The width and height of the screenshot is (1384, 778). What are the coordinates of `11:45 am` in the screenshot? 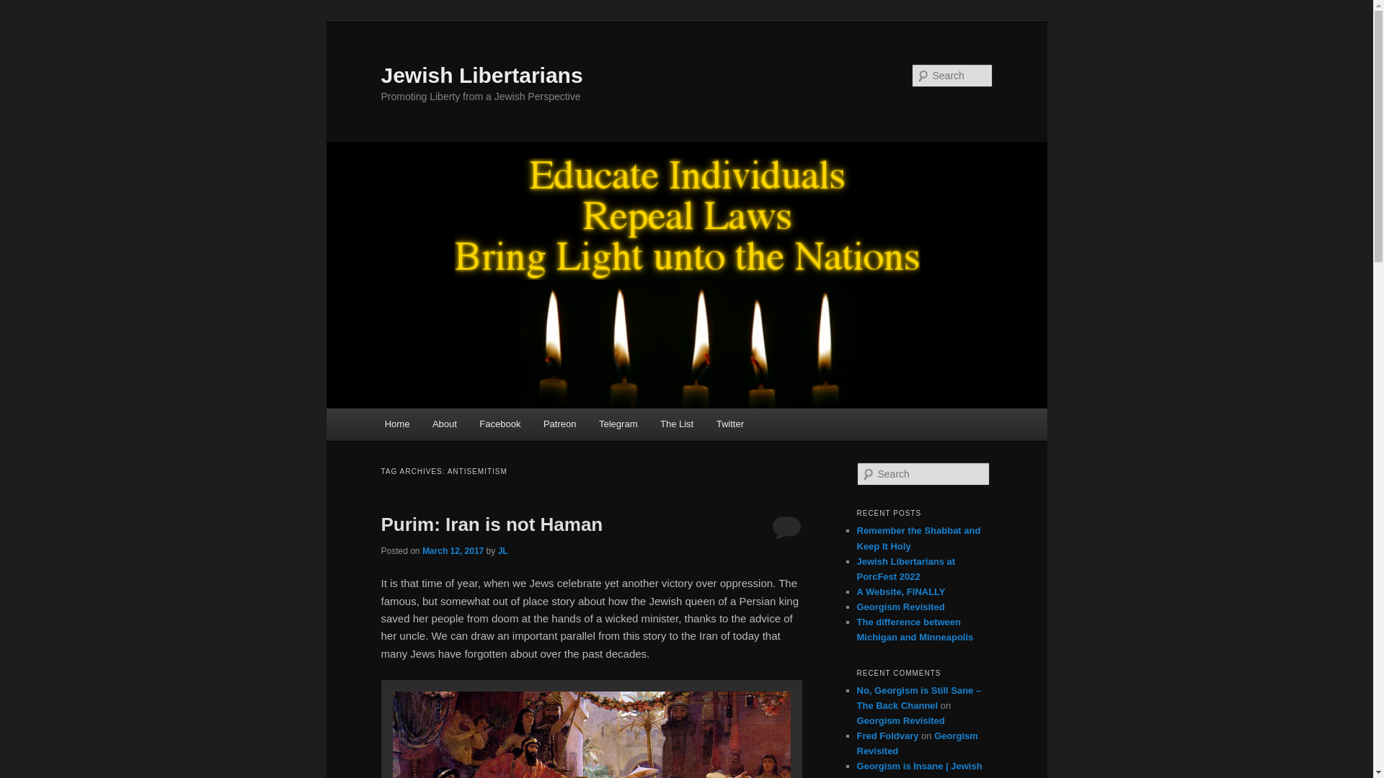 It's located at (453, 551).